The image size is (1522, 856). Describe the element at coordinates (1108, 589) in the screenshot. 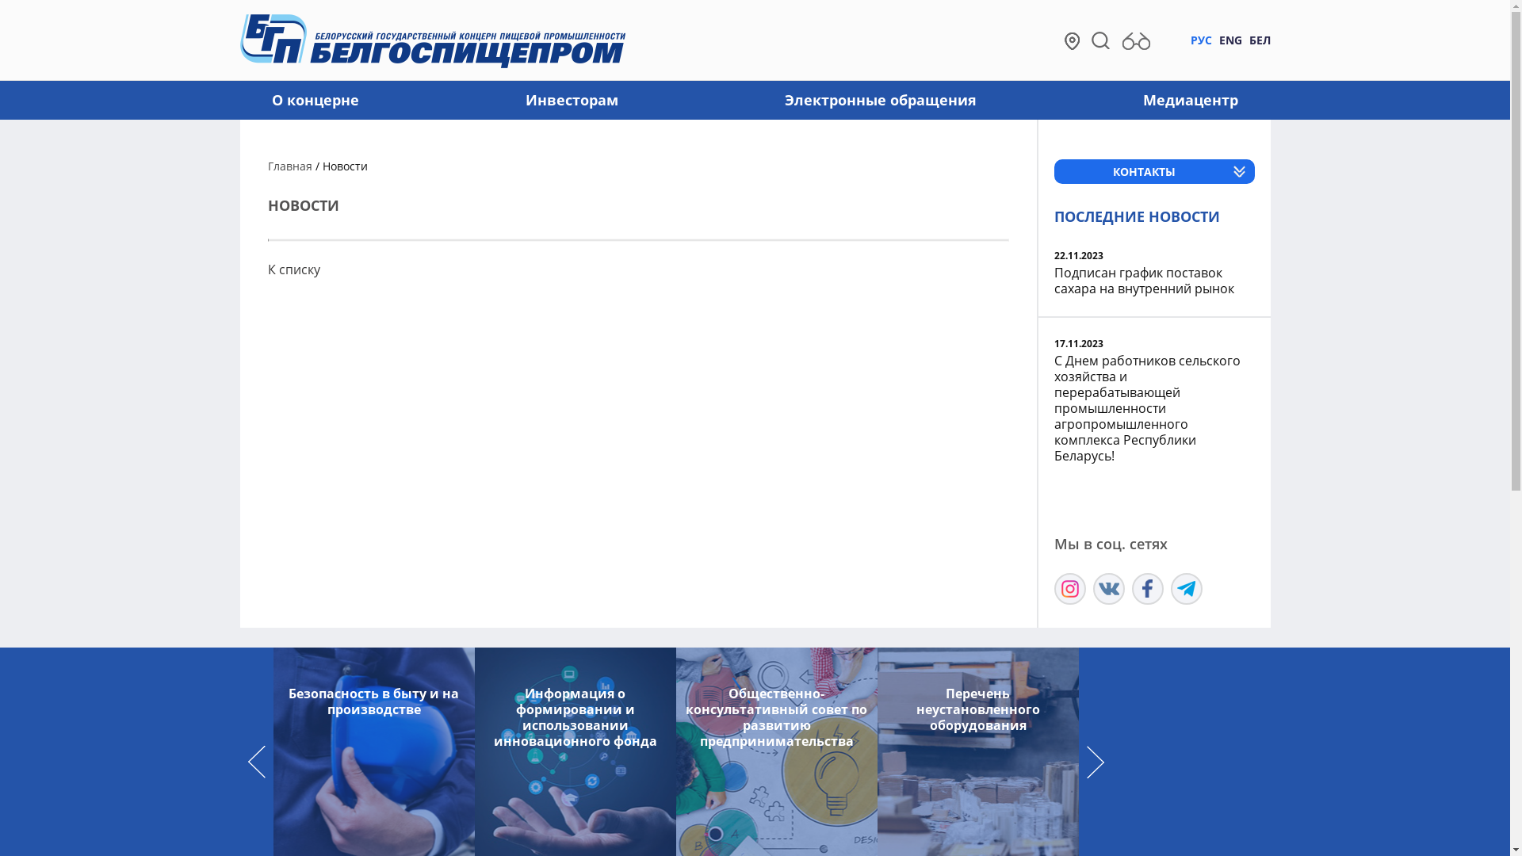

I see `Vk` at that location.